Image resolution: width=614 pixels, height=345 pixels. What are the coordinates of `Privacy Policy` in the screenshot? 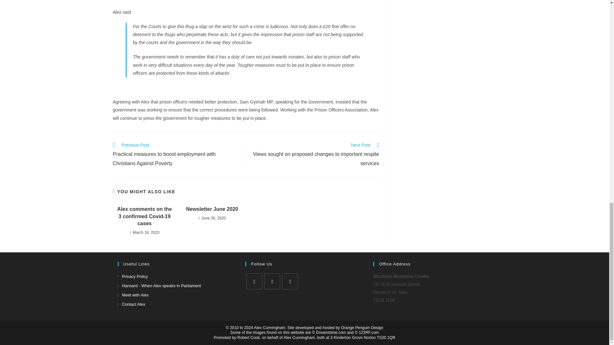 It's located at (133, 276).